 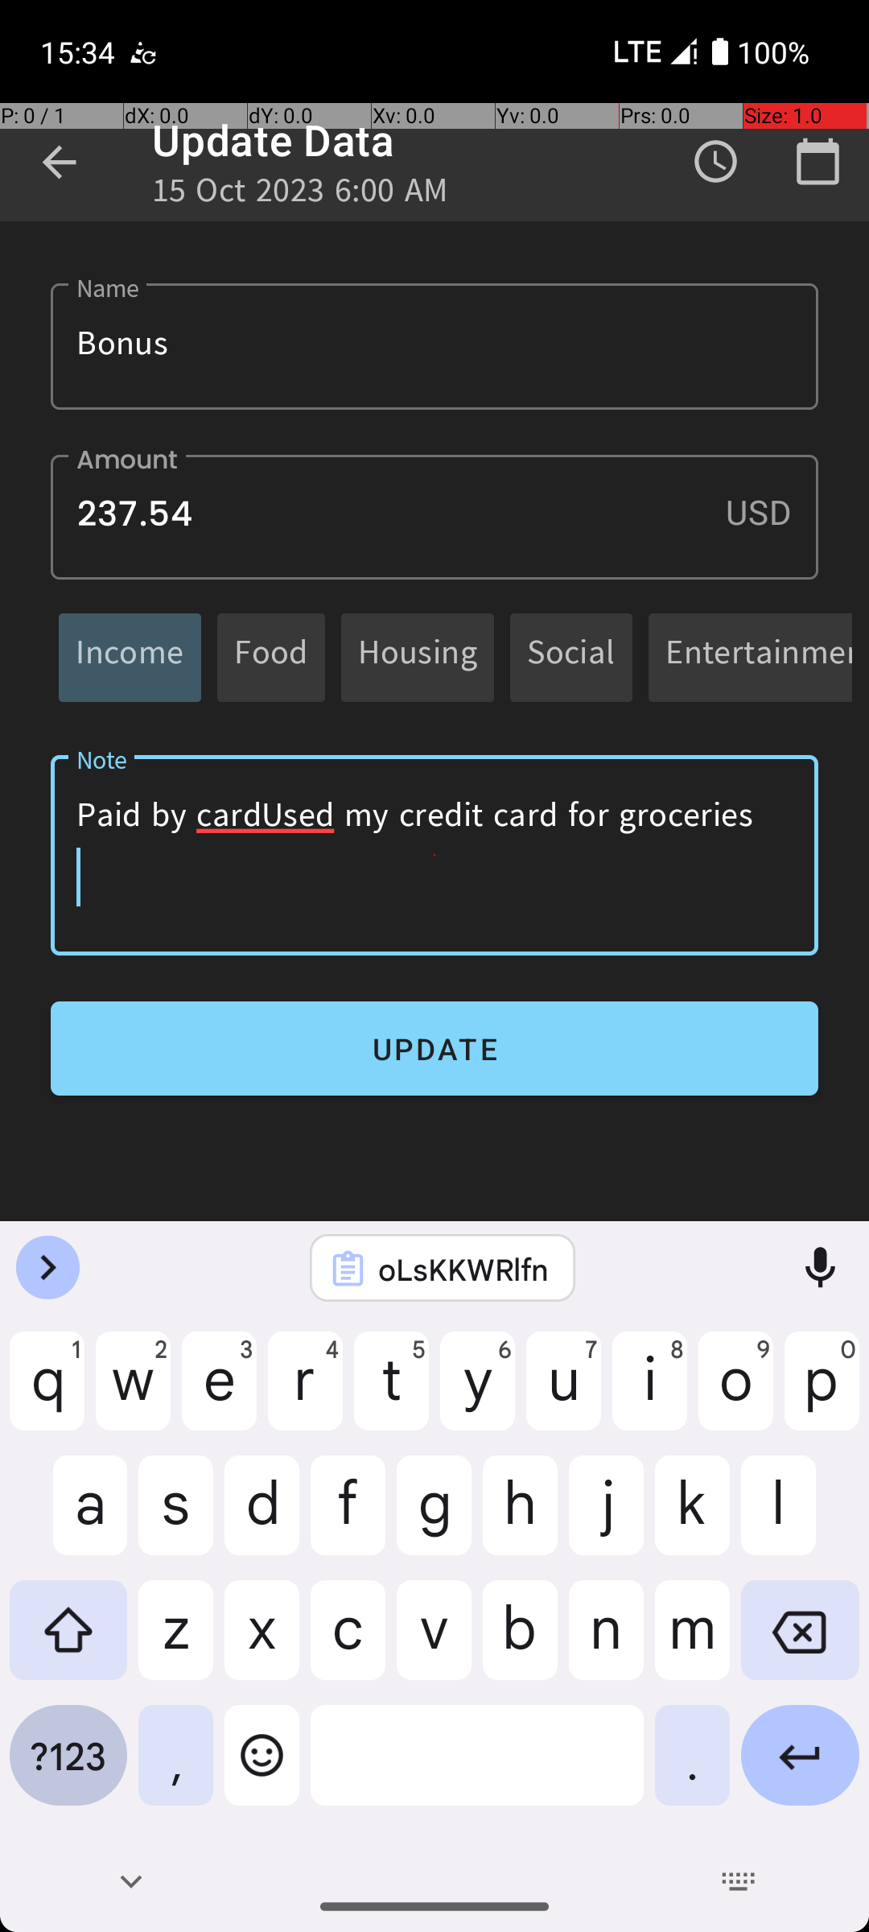 I want to click on 237.54, so click(x=434, y=517).